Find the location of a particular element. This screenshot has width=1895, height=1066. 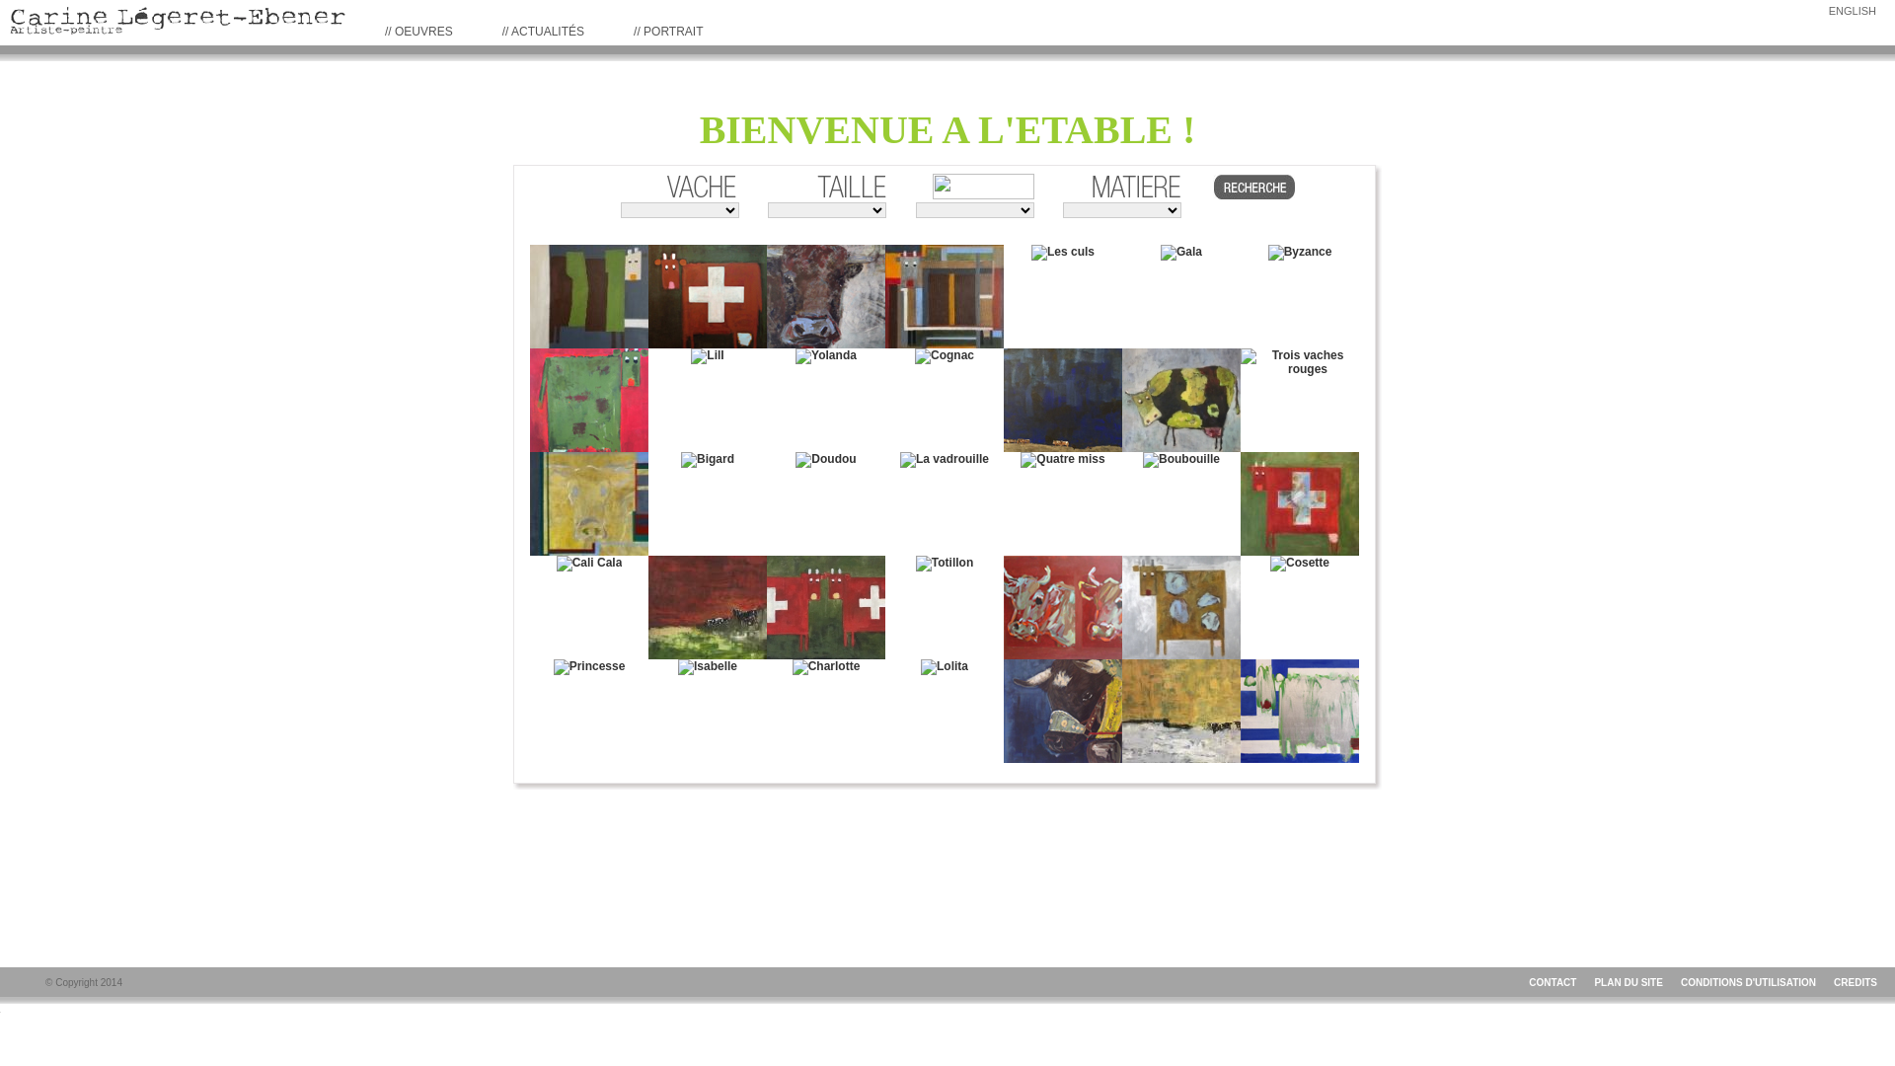

// PORTRAIT is located at coordinates (668, 32).